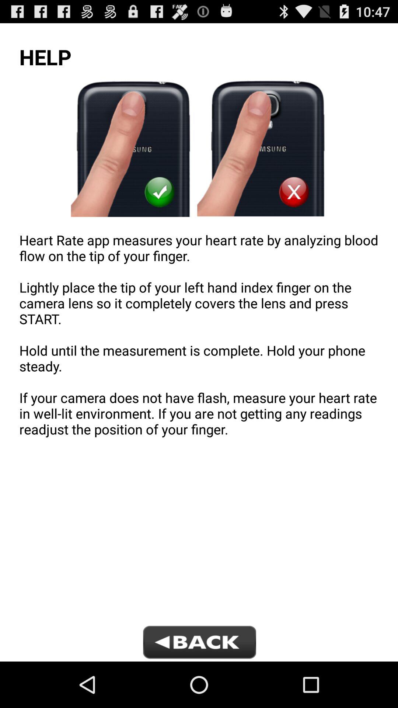 The width and height of the screenshot is (398, 708). I want to click on select the item at the bottom, so click(199, 643).